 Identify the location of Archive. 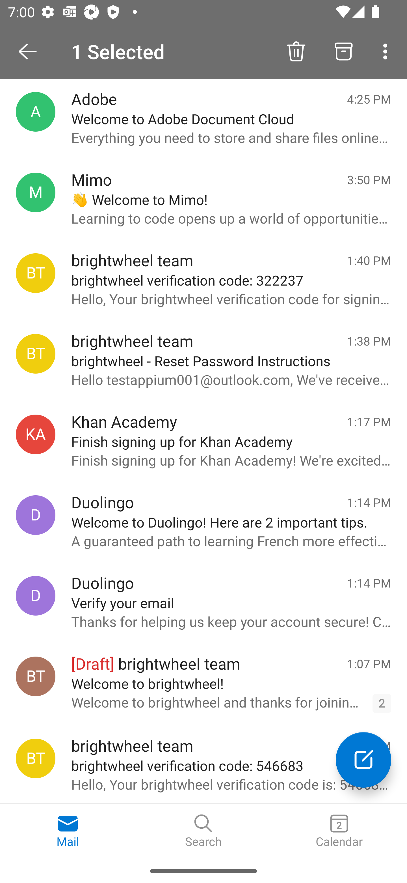
(344, 51).